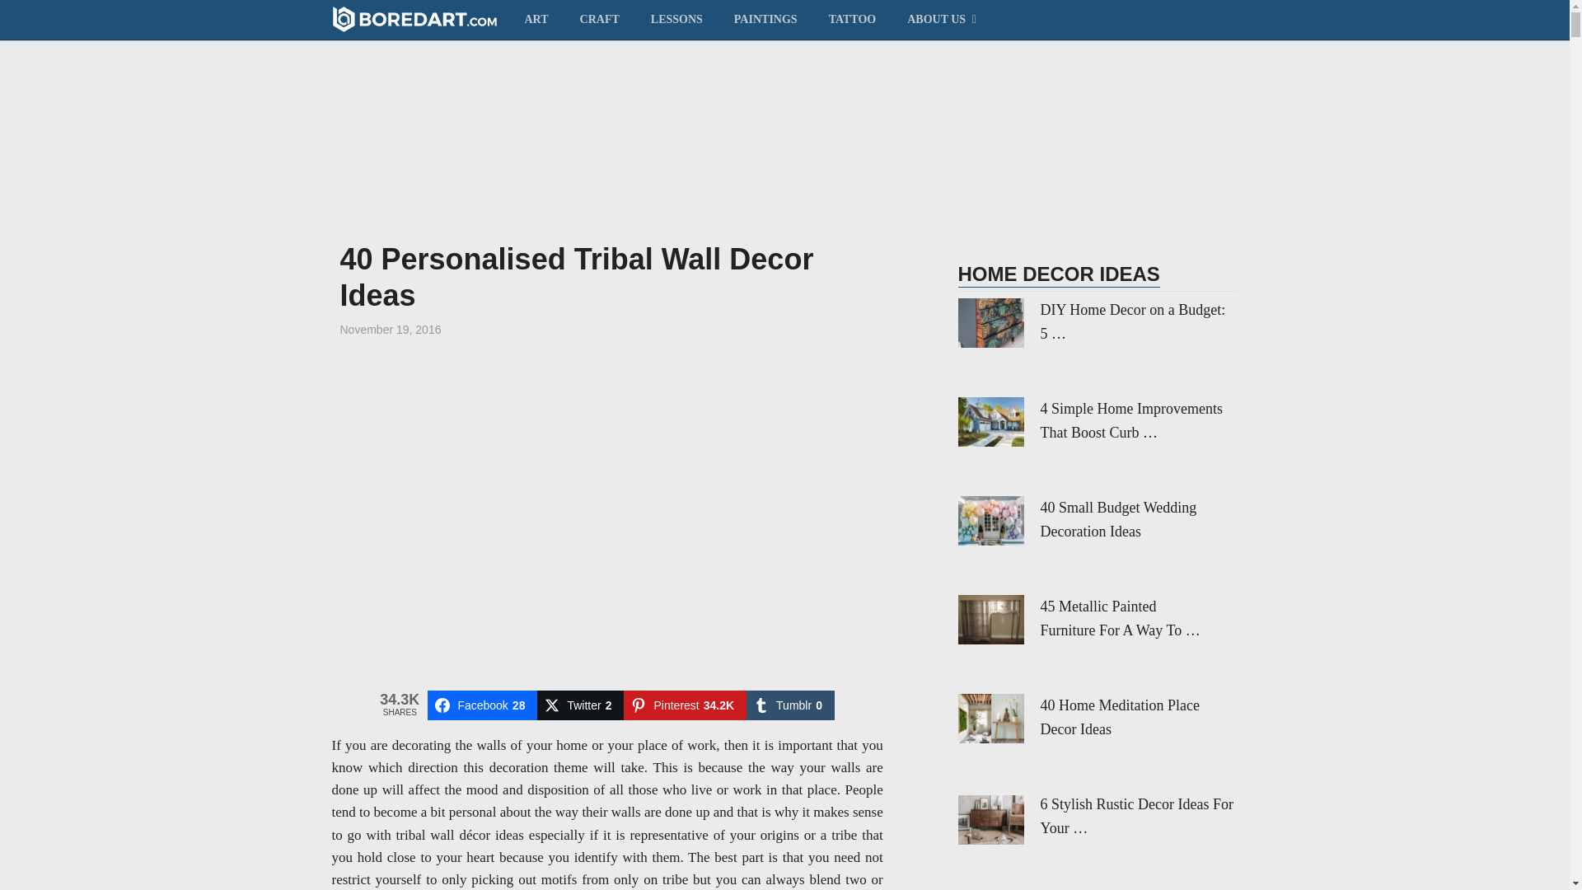  Describe the element at coordinates (1097, 321) in the screenshot. I see `DIY Home Decor on a Budget: 5 Creative Ideas` at that location.